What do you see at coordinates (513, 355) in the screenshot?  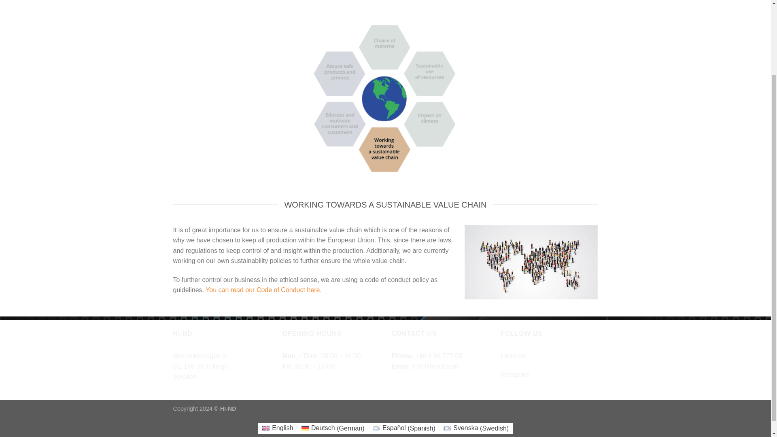 I see `LinkedIn` at bounding box center [513, 355].